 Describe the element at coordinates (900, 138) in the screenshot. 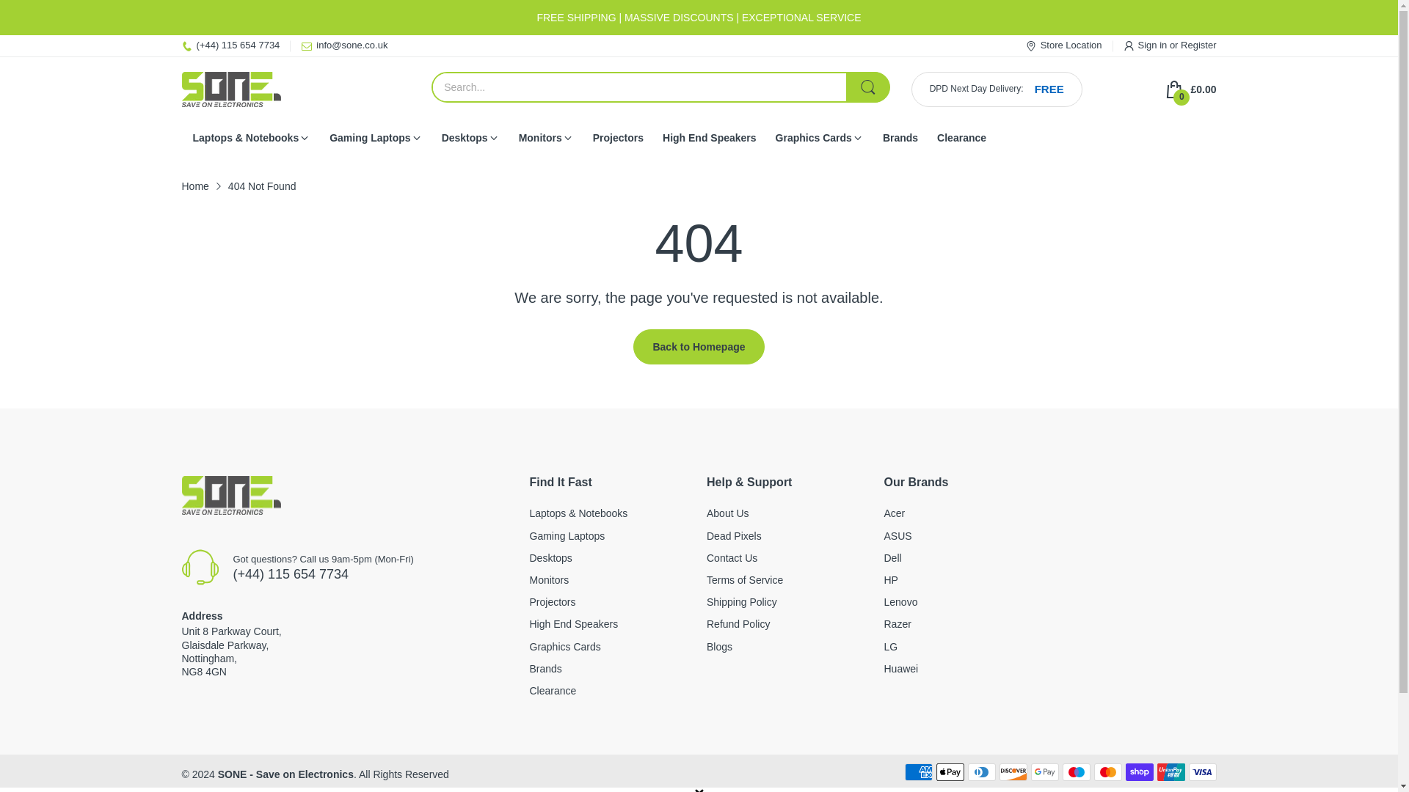

I see `Brands` at that location.